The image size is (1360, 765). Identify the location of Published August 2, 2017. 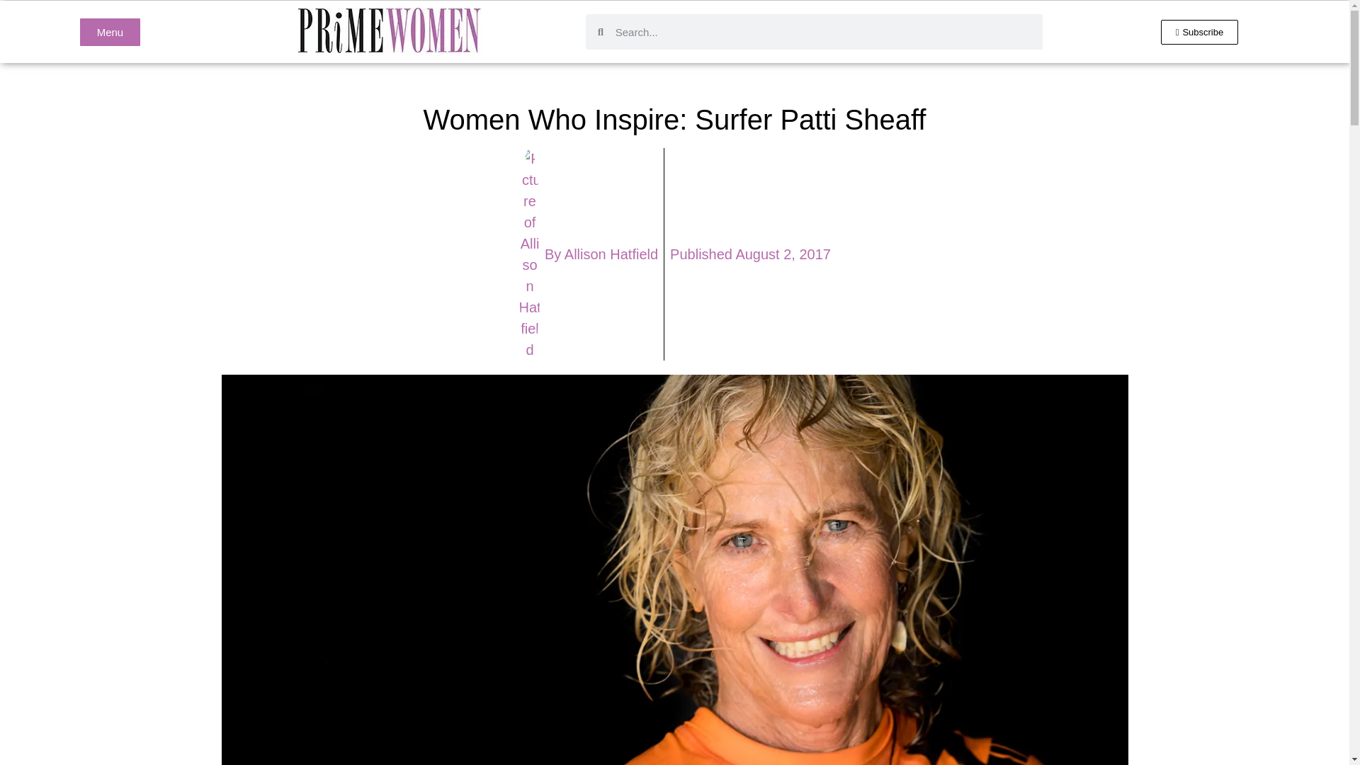
(751, 254).